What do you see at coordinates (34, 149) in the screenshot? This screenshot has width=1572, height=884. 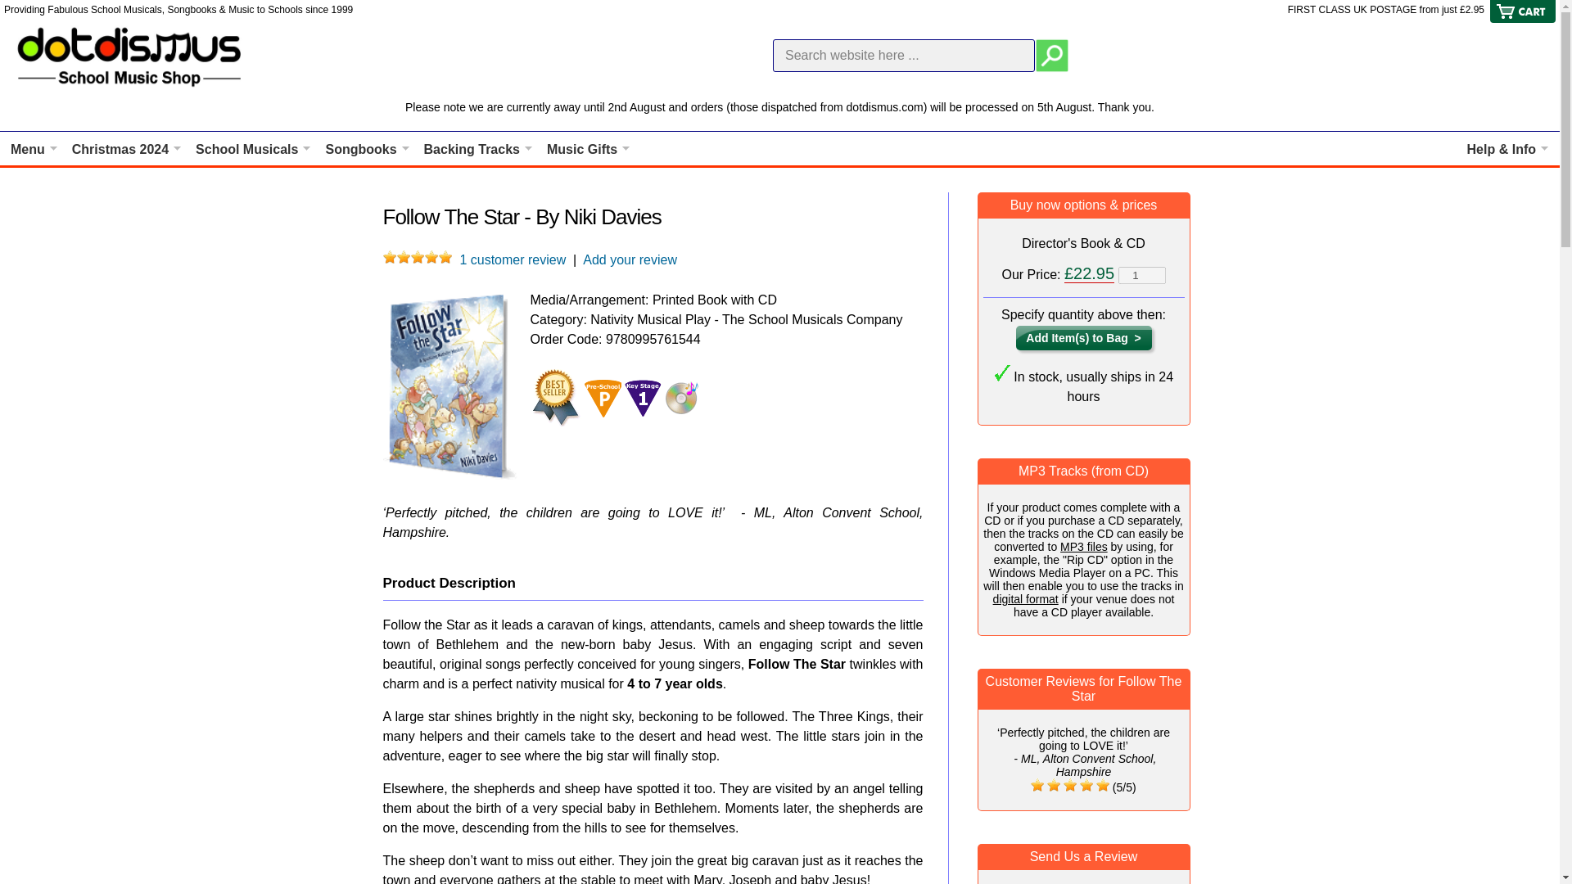 I see `Menu` at bounding box center [34, 149].